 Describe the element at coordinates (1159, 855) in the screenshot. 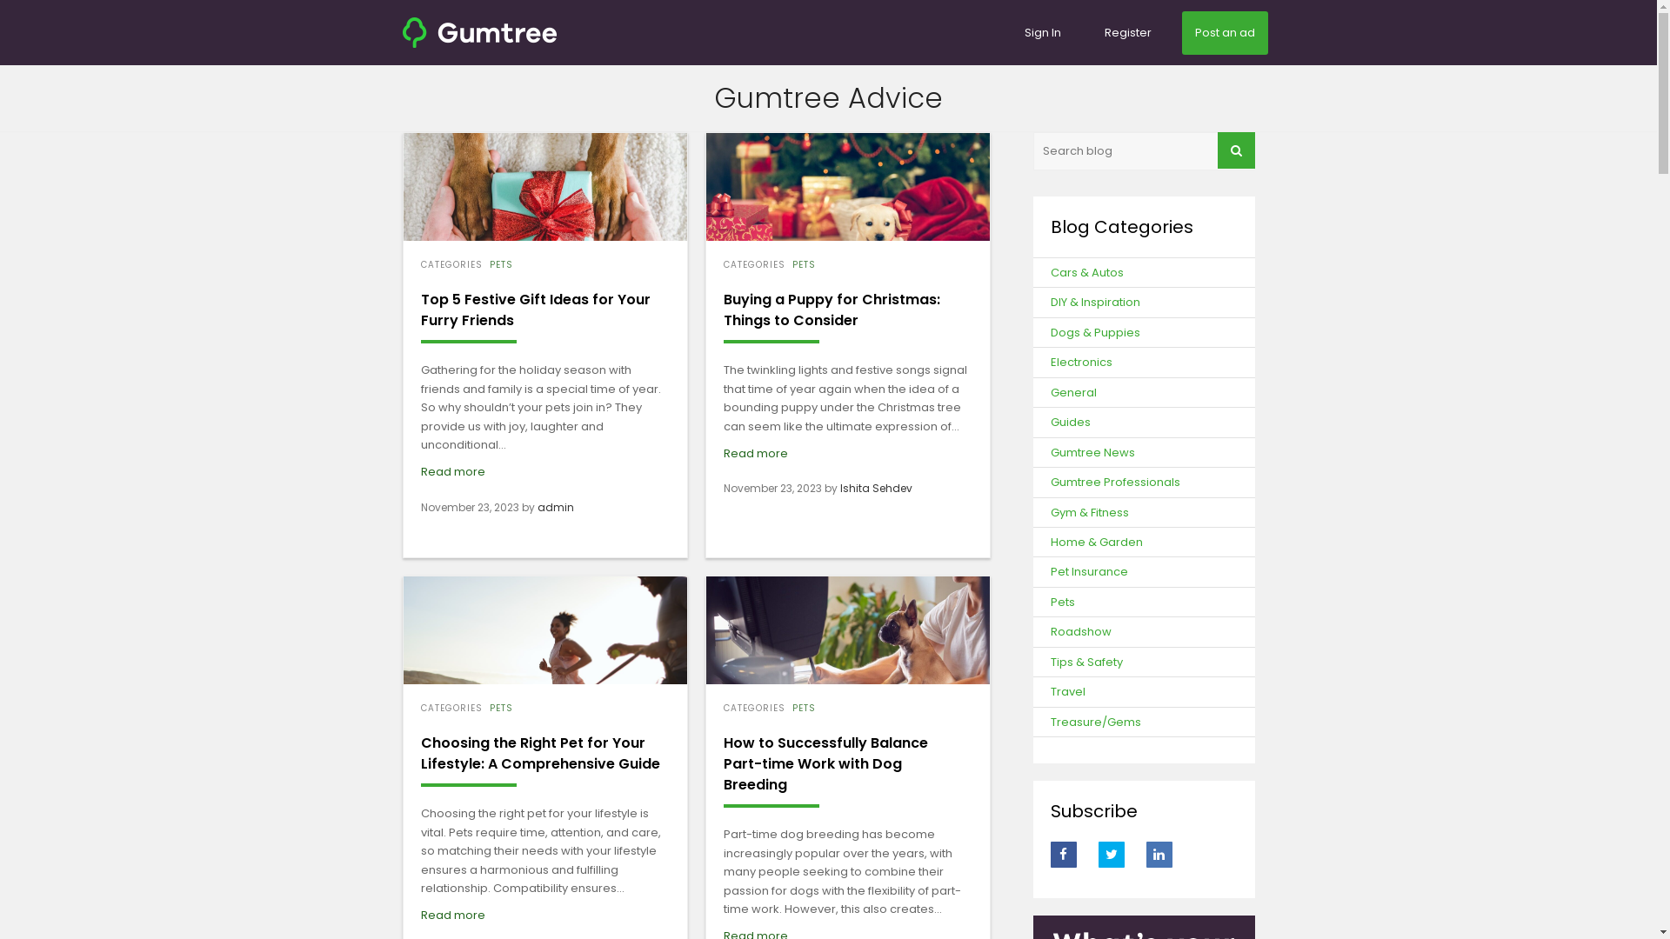

I see `LinkedIn` at that location.